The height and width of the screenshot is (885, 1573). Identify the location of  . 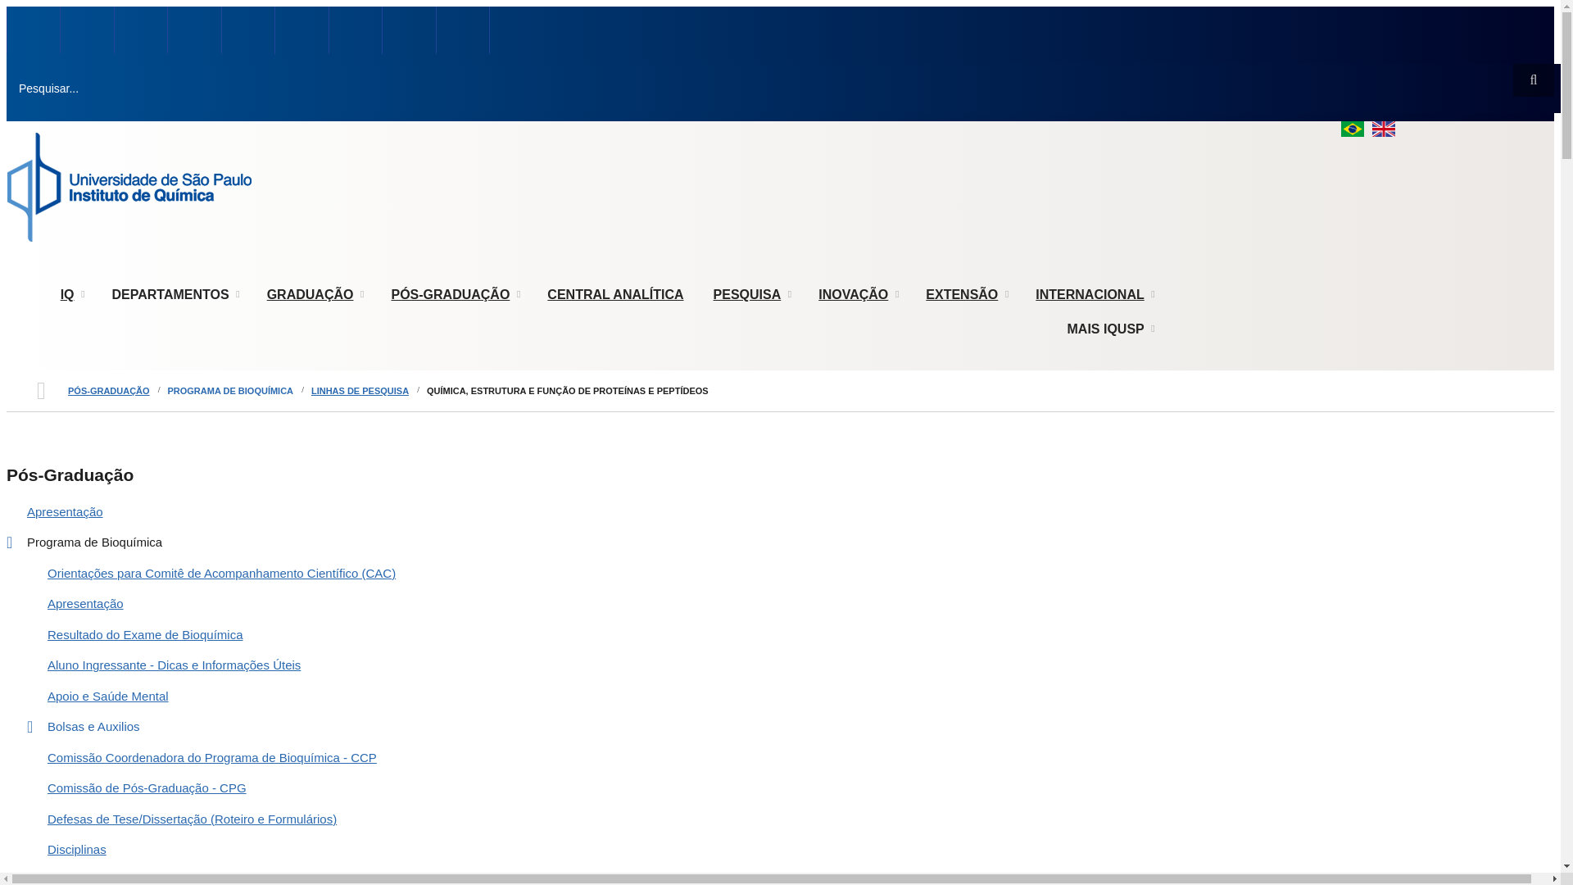
(463, 31).